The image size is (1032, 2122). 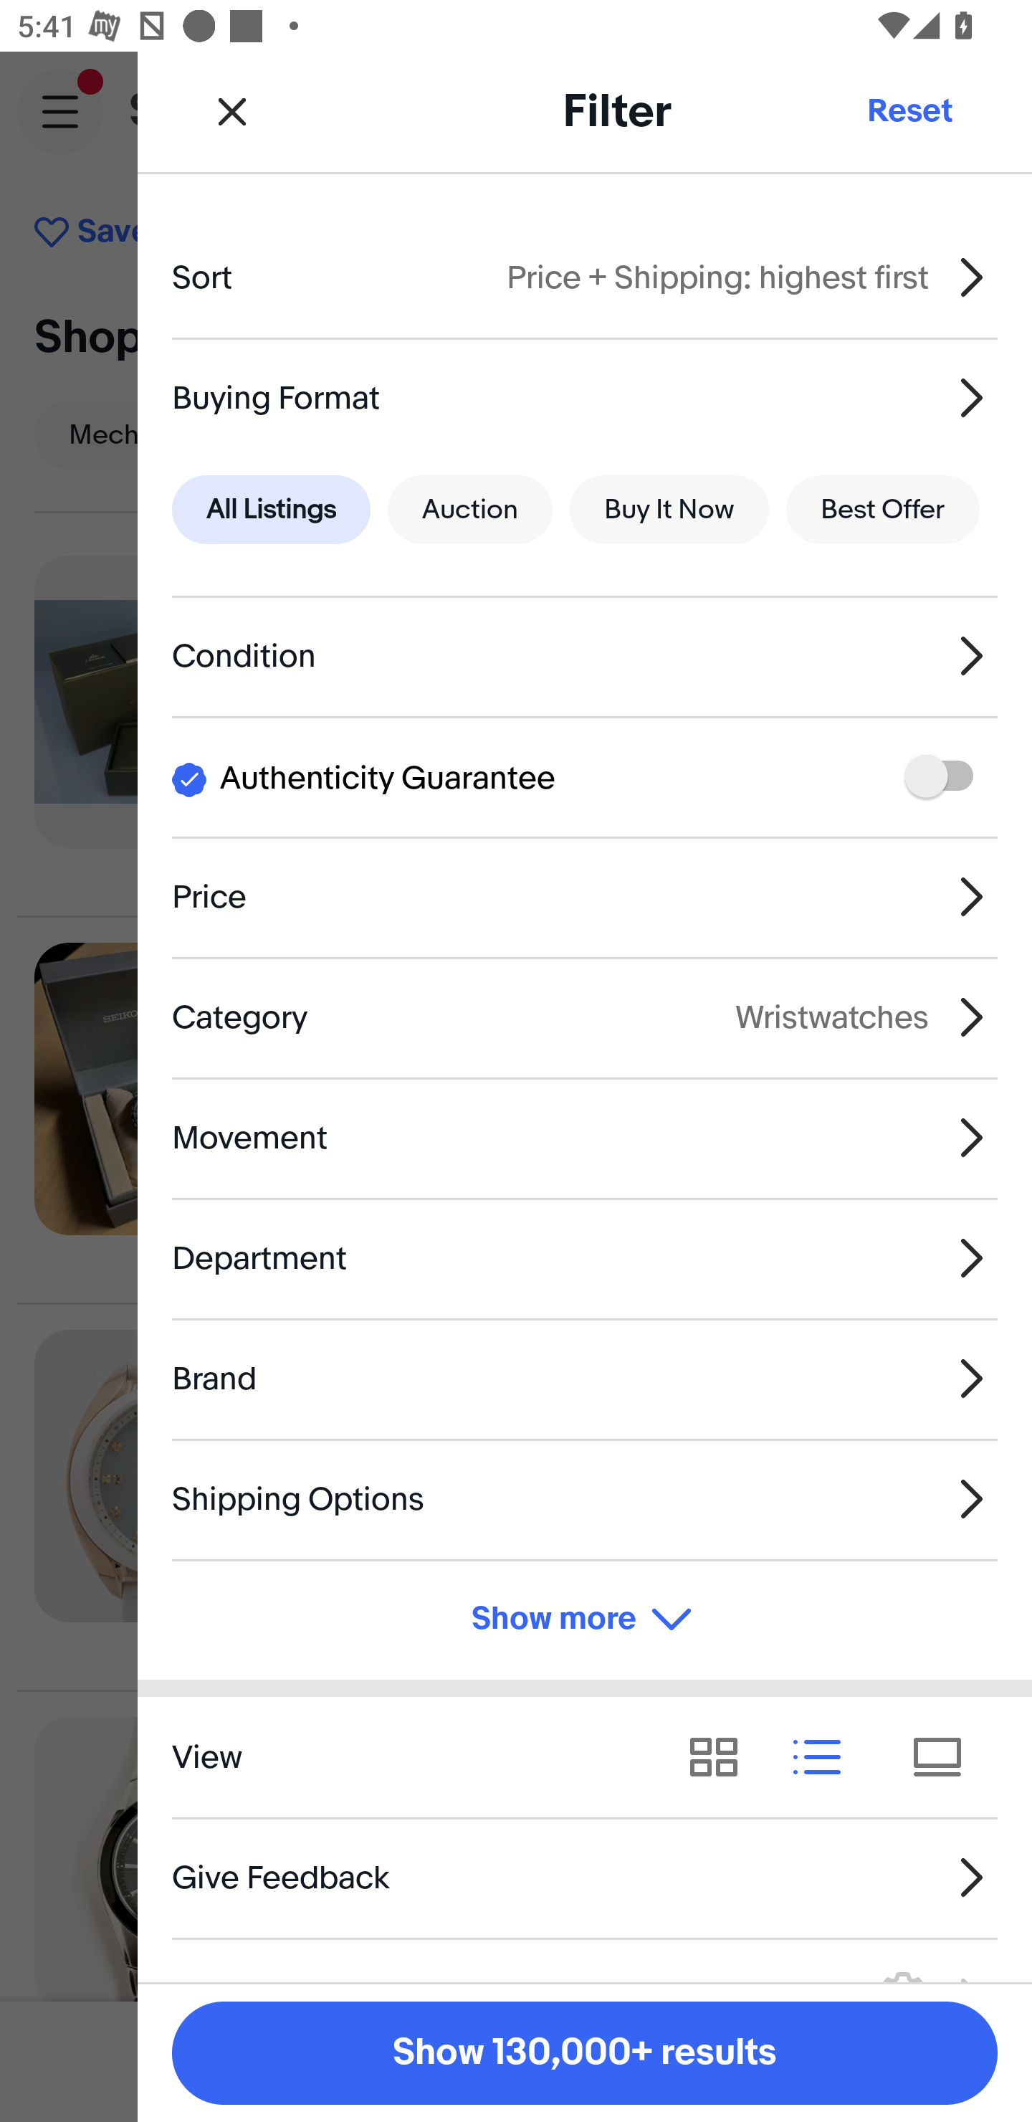 I want to click on View results as tiles, so click(x=946, y=1756).